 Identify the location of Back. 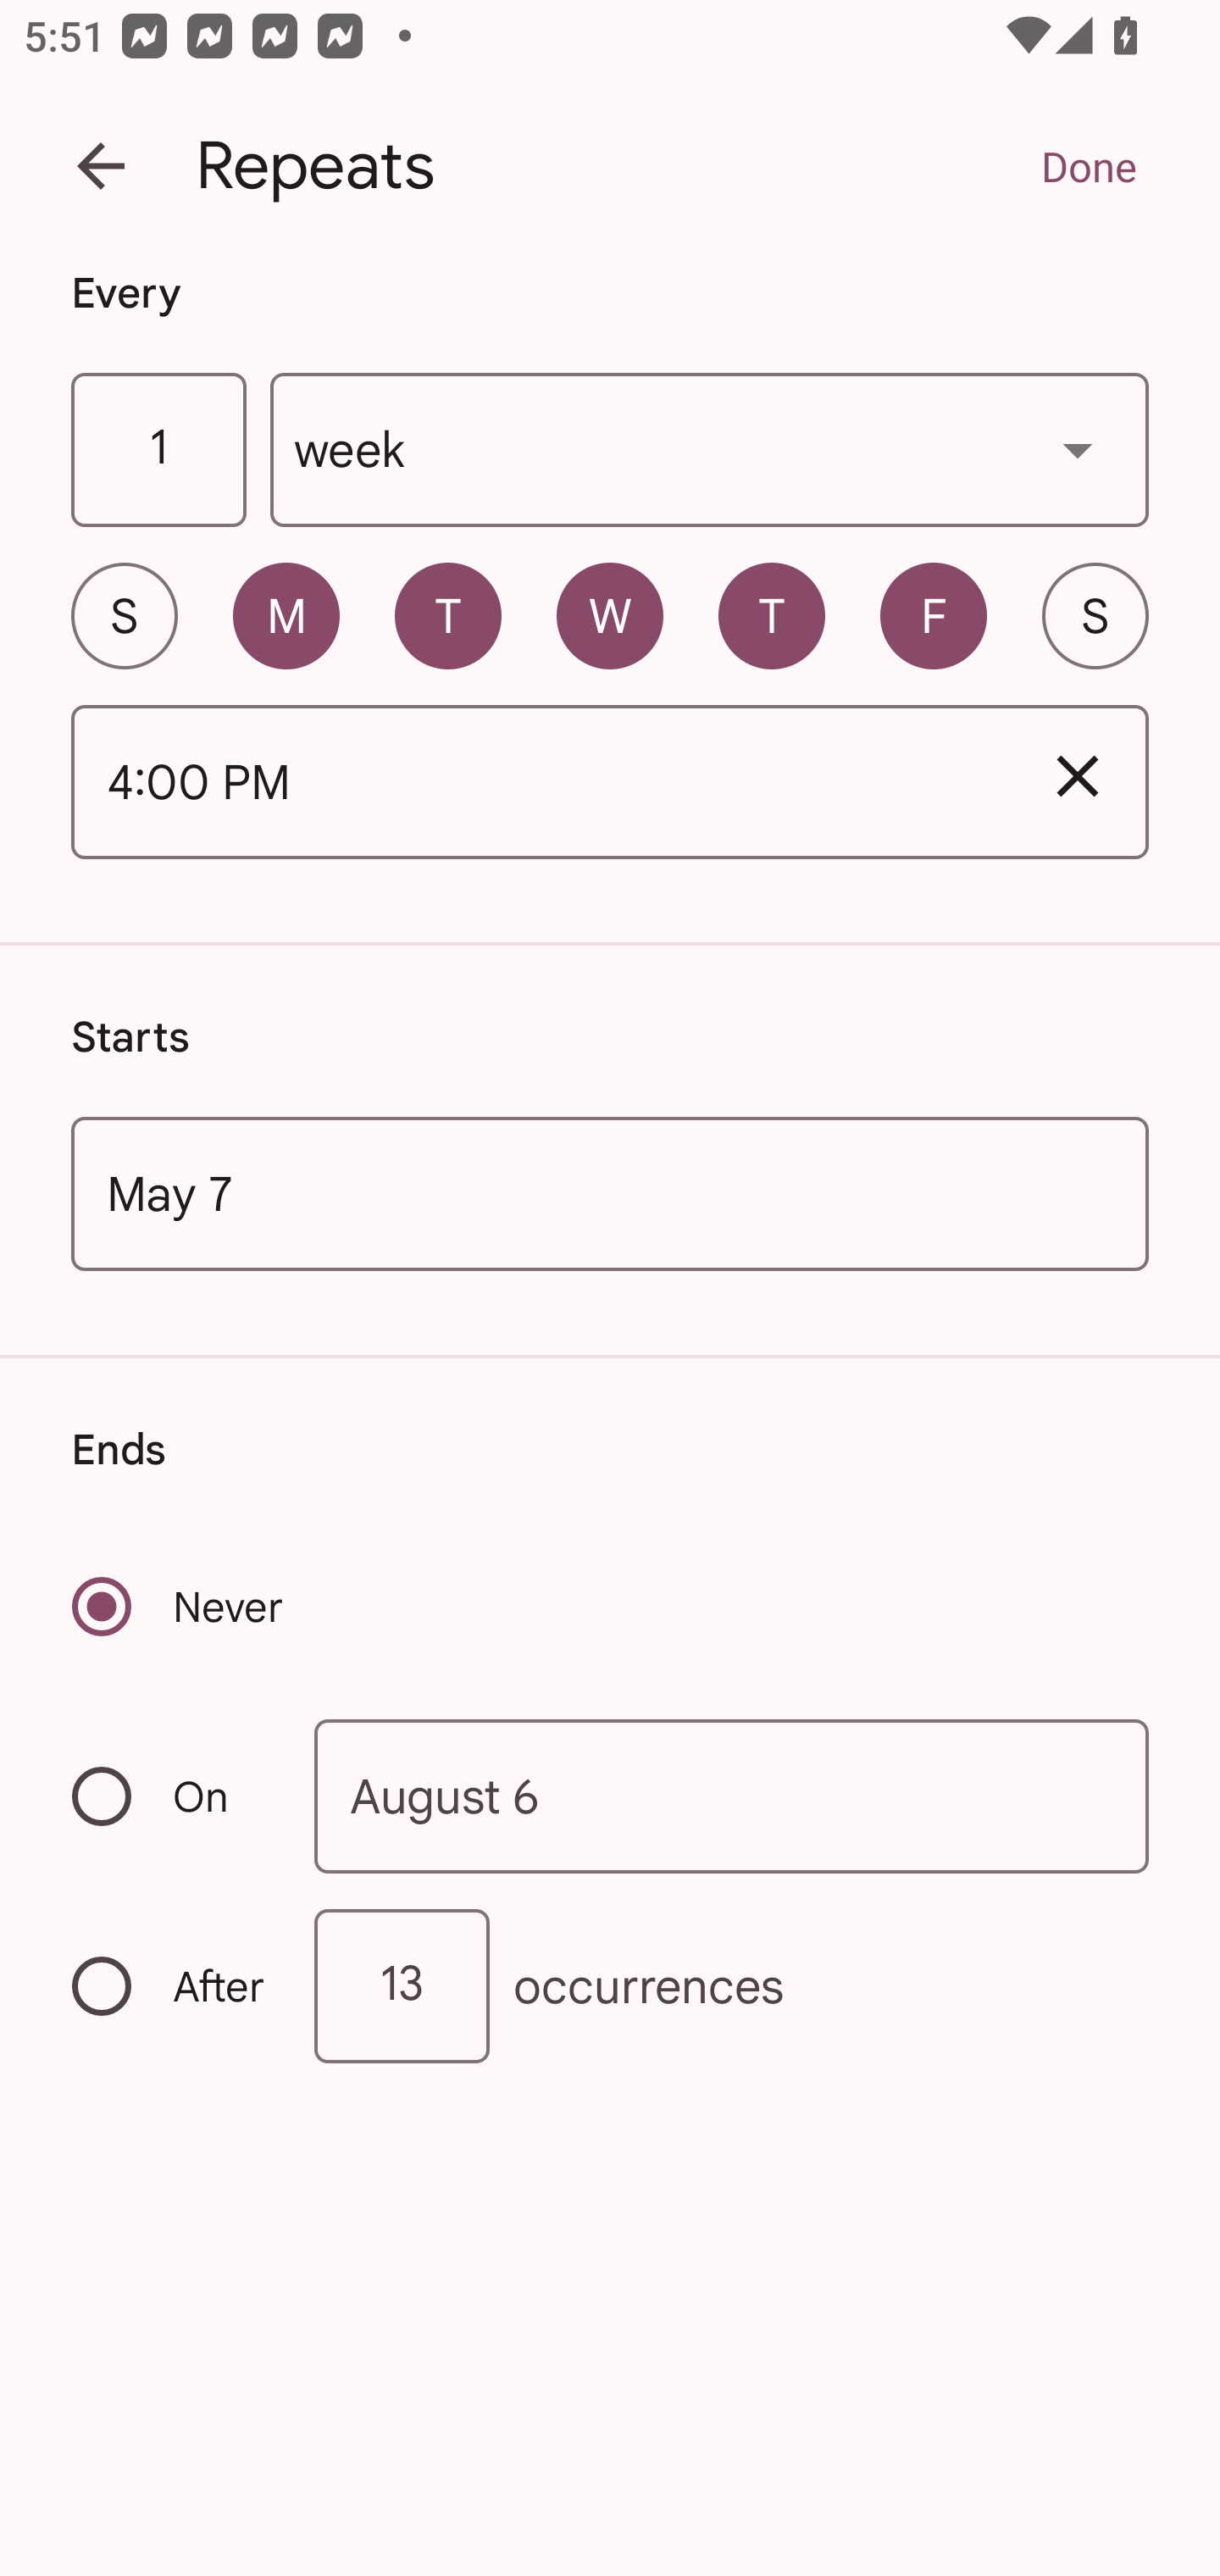
(101, 166).